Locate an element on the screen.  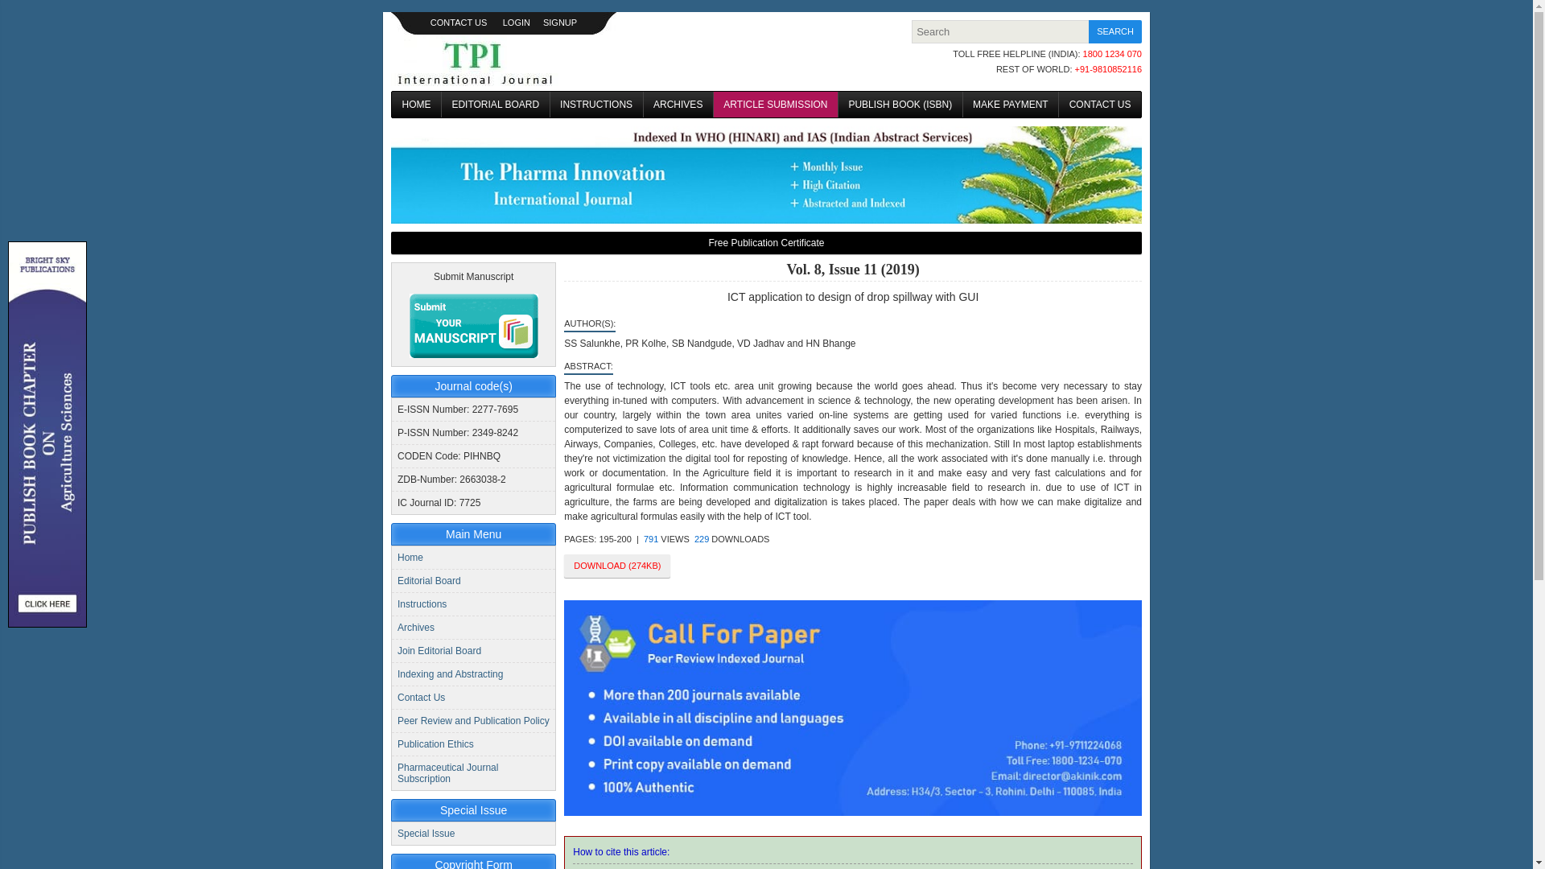
HOME is located at coordinates (416, 105).